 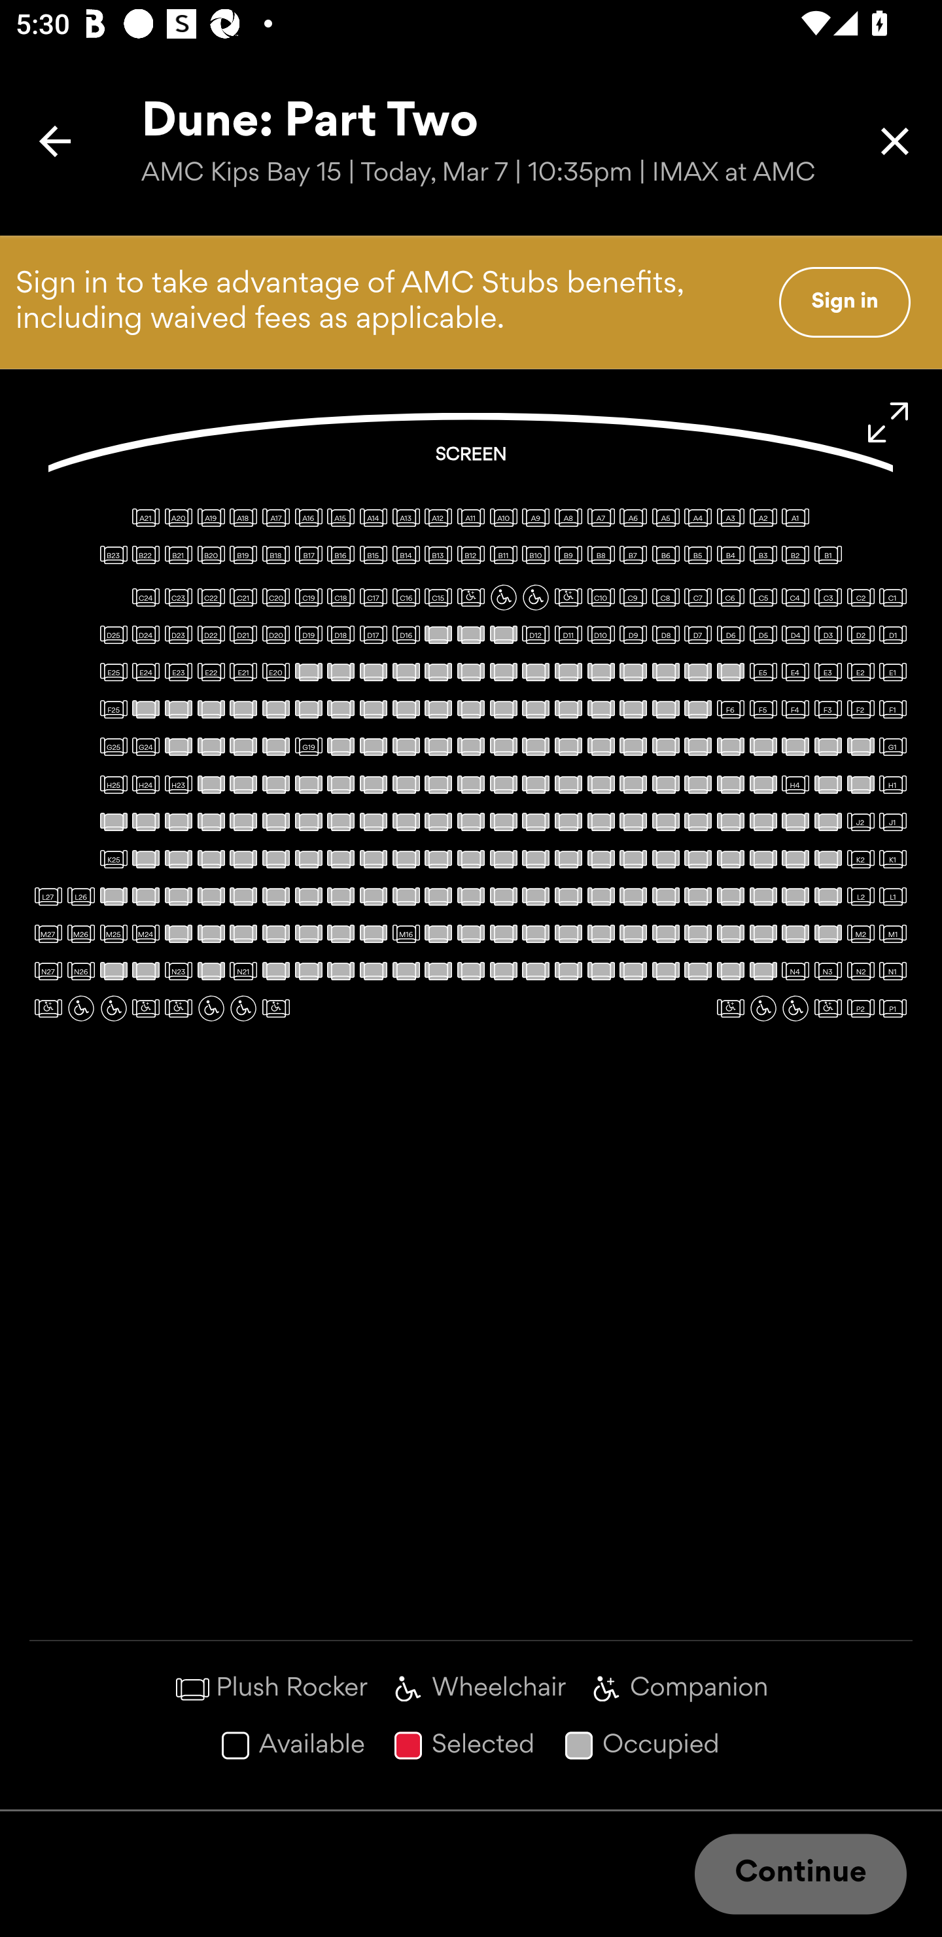 I want to click on G1, Regular seat, available, so click(x=892, y=746).